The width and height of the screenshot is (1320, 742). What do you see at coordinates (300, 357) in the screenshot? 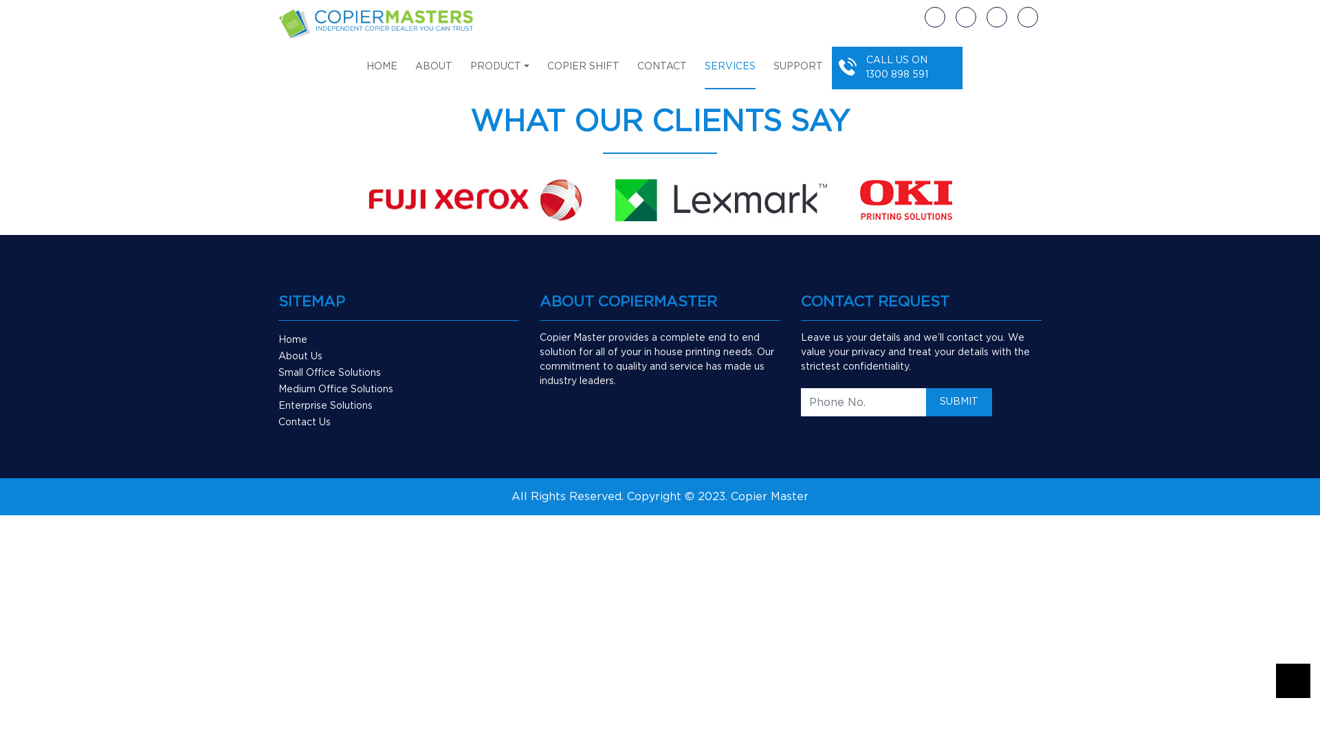
I see `About Us` at bounding box center [300, 357].